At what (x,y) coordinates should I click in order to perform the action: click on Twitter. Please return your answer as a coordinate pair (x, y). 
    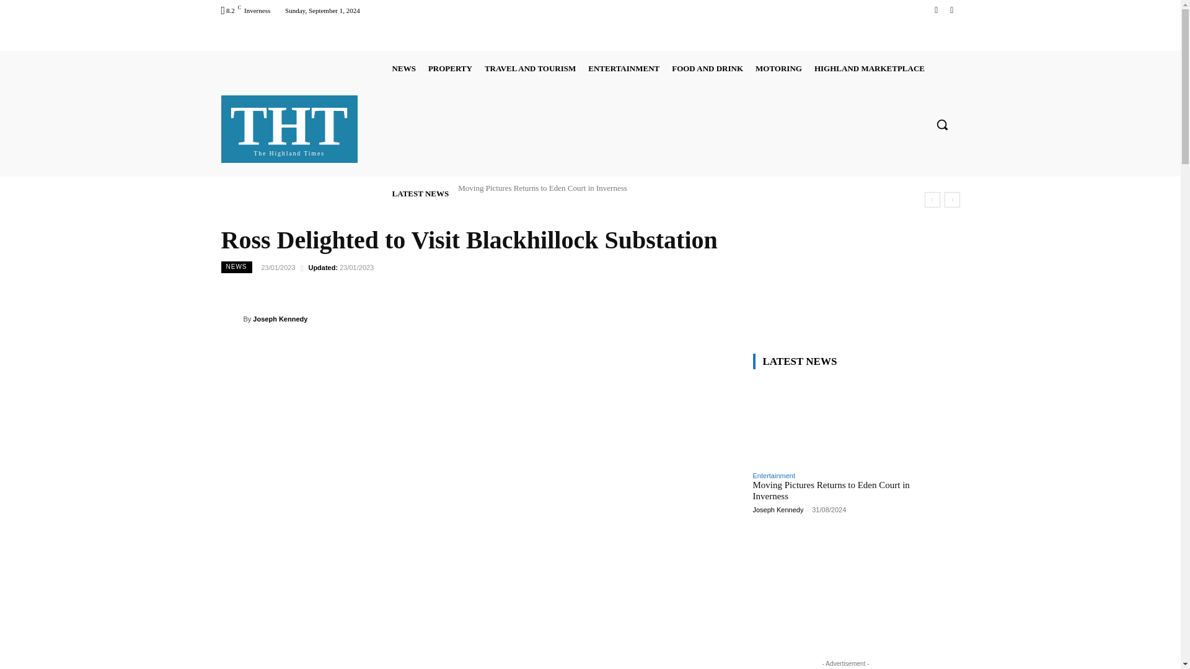
    Looking at the image, I should click on (951, 10).